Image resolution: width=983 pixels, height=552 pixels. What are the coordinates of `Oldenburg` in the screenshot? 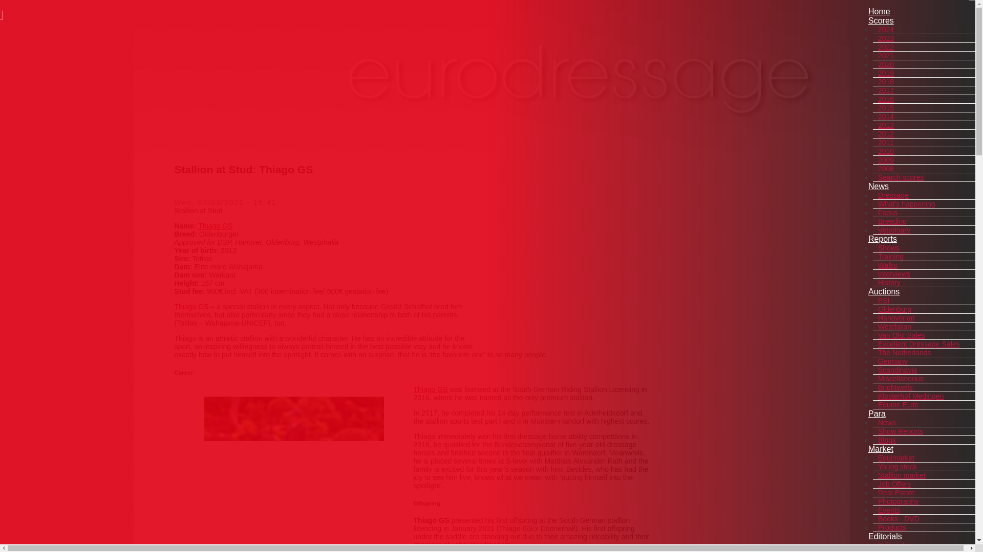 It's located at (894, 309).